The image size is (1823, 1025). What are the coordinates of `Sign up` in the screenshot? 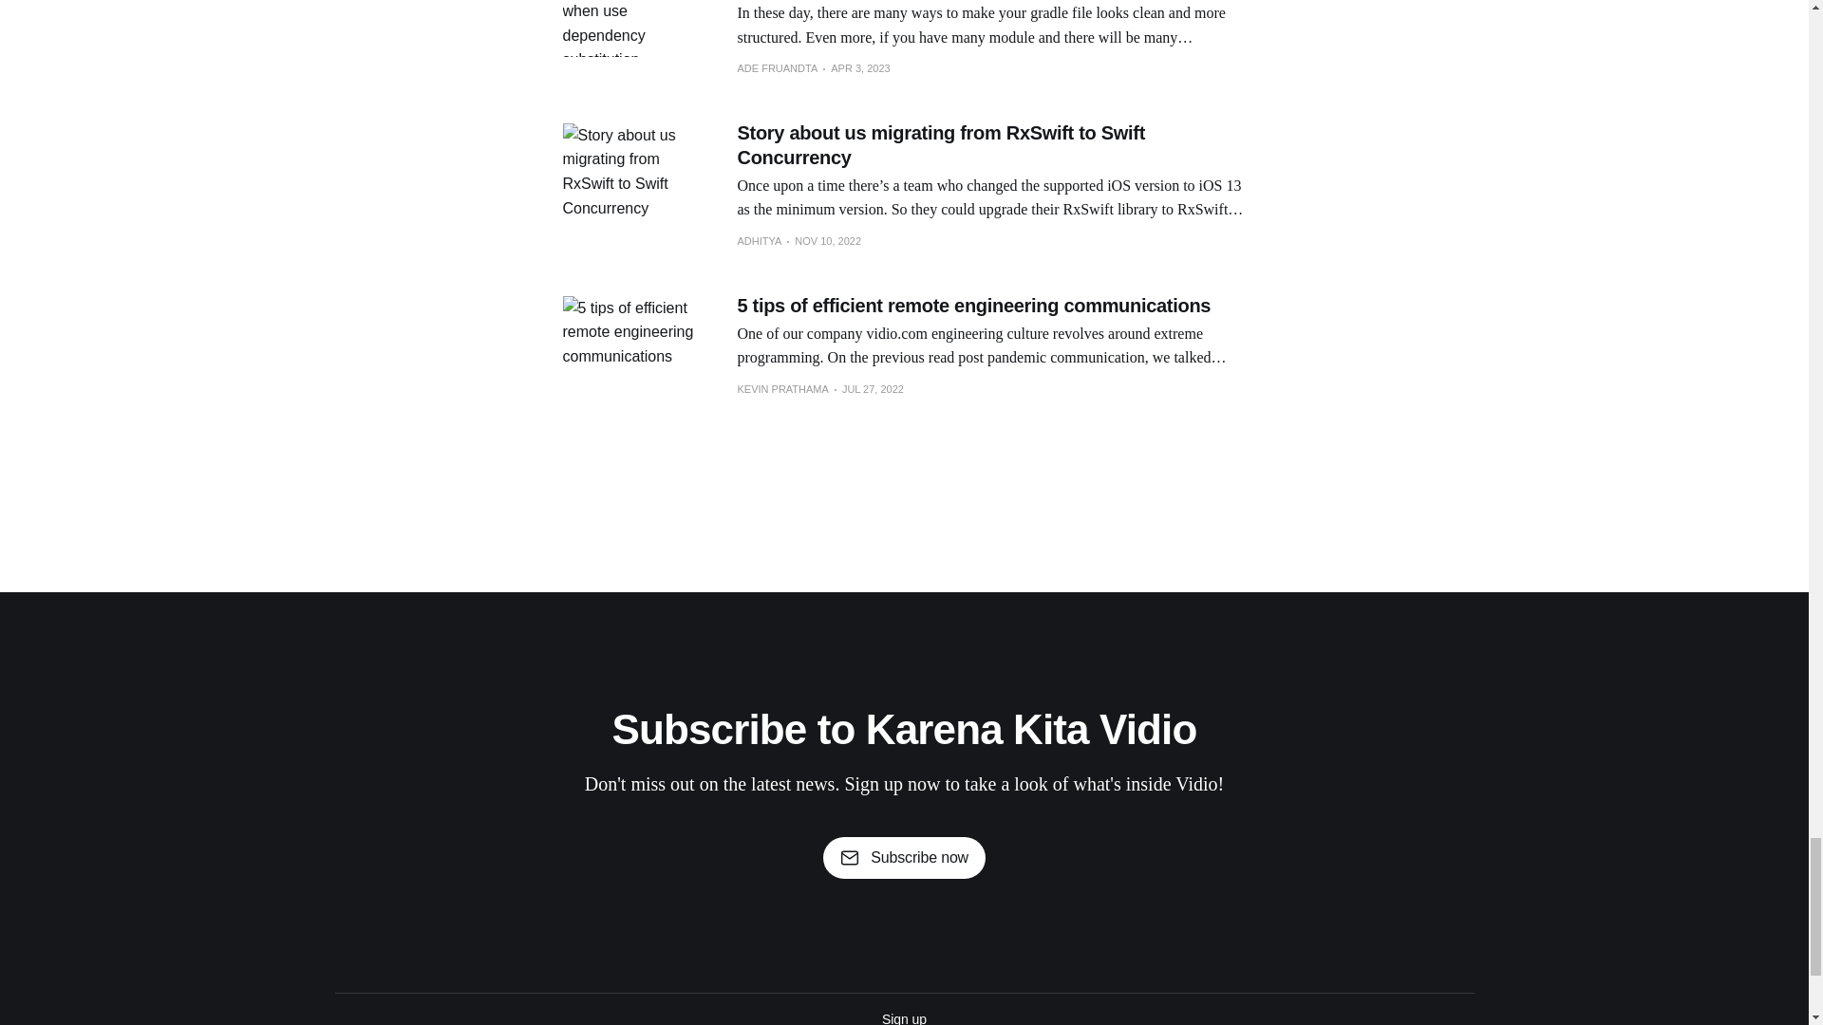 It's located at (904, 1016).